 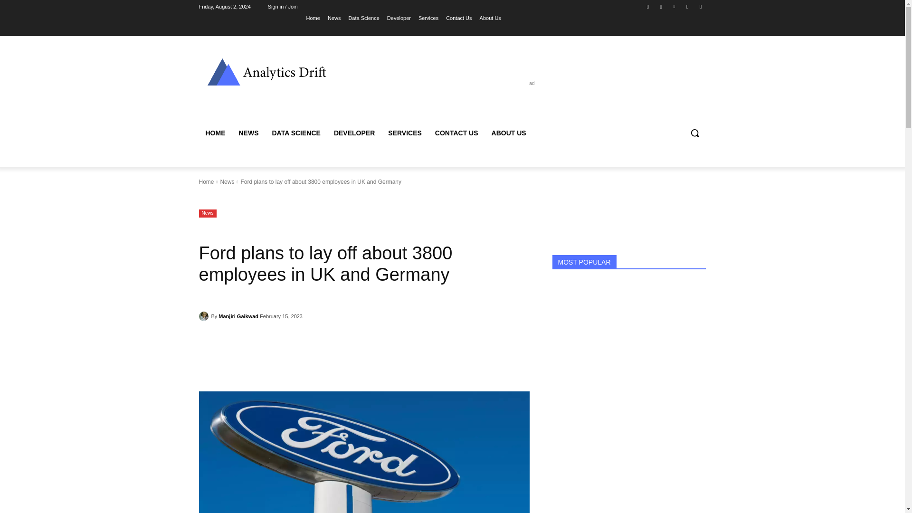 I want to click on Contact Us, so click(x=458, y=18).